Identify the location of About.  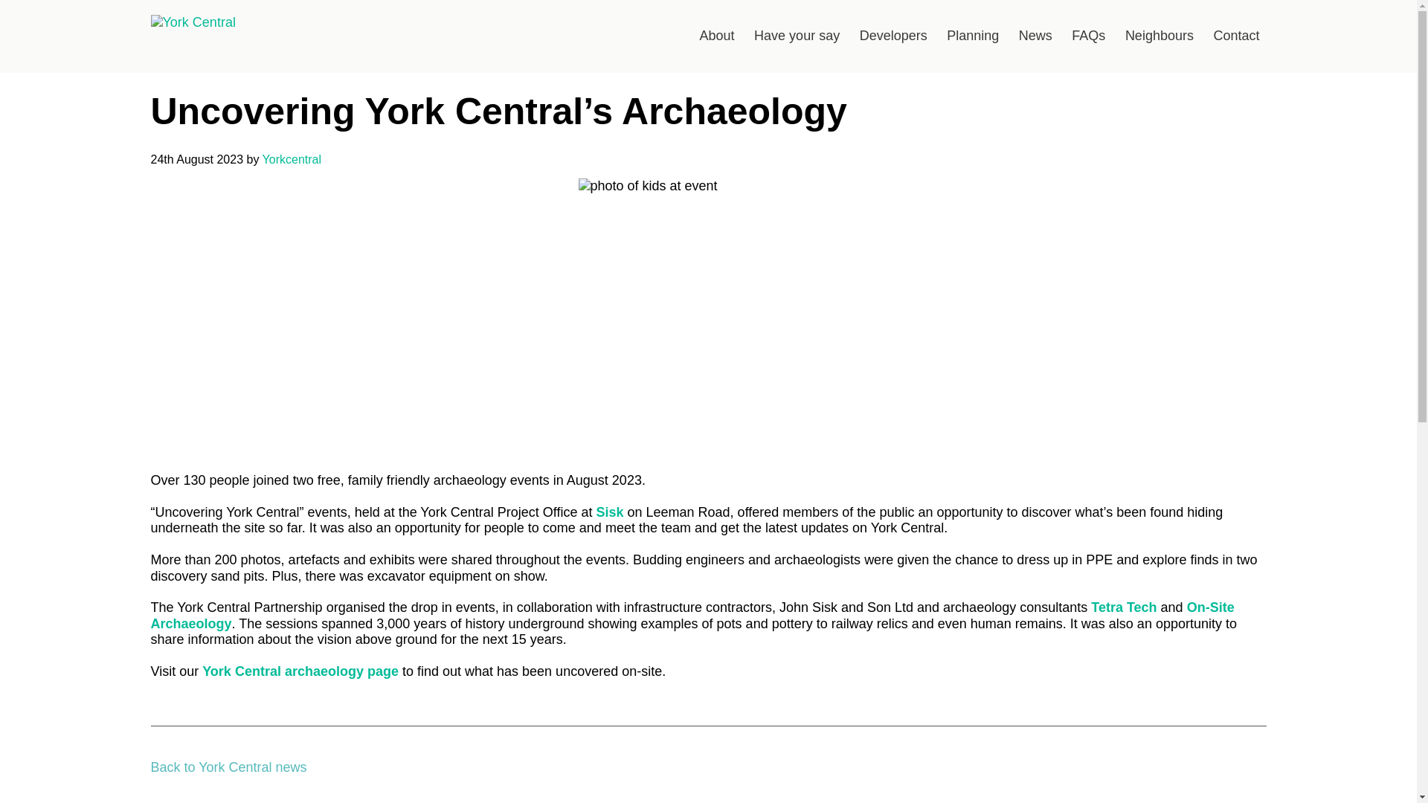
(717, 36).